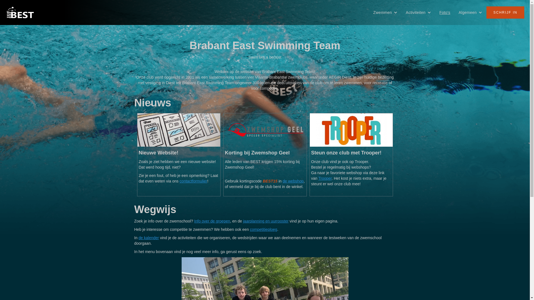 This screenshot has height=300, width=534. Describe the element at coordinates (266, 221) in the screenshot. I see `jaarplanning en uurrooster` at that location.